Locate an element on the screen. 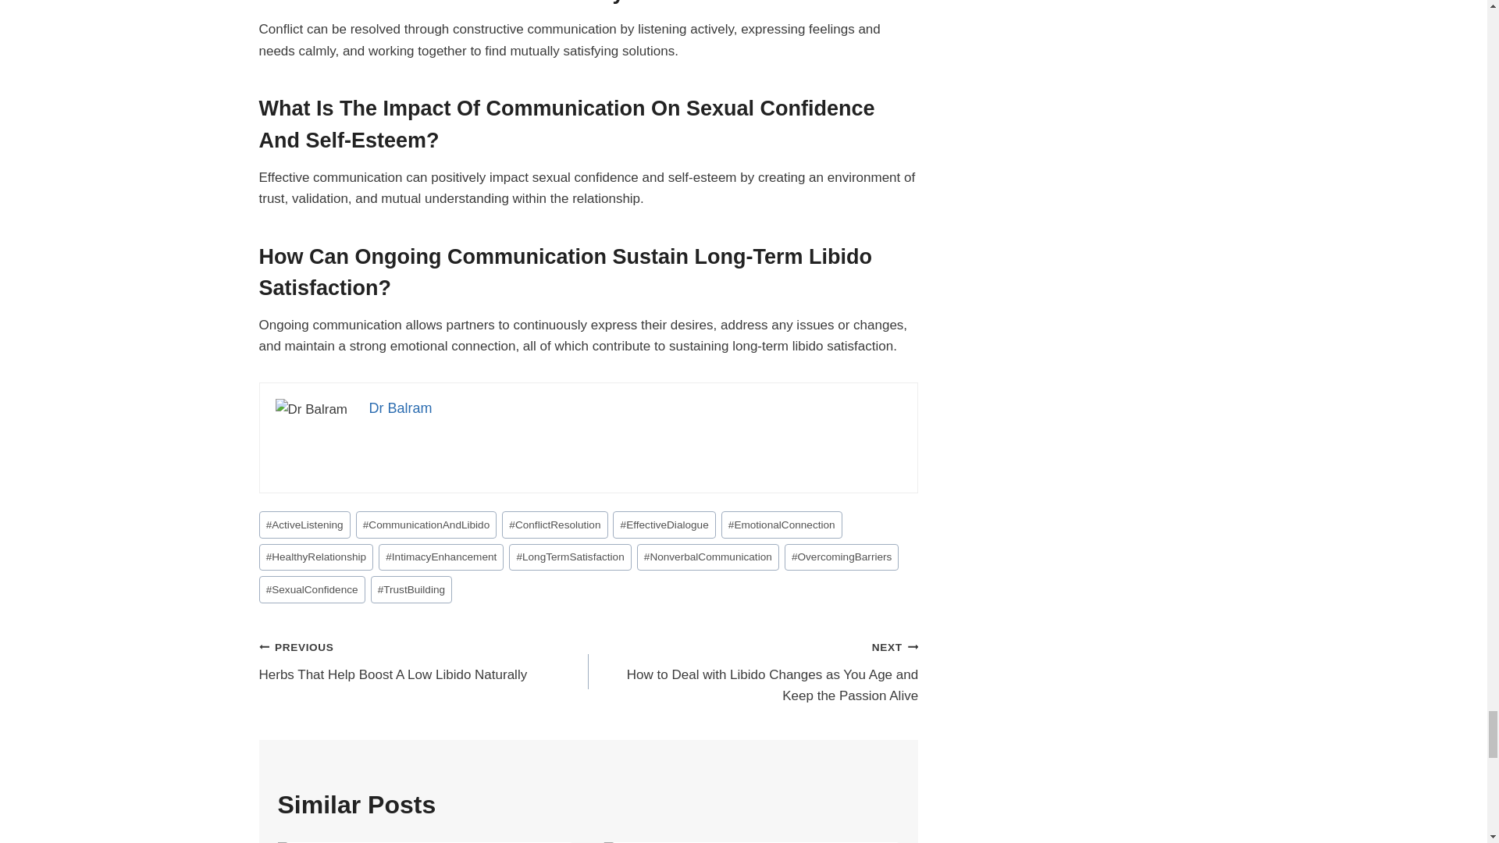 The image size is (1499, 843). NonverbalCommunication is located at coordinates (708, 557).